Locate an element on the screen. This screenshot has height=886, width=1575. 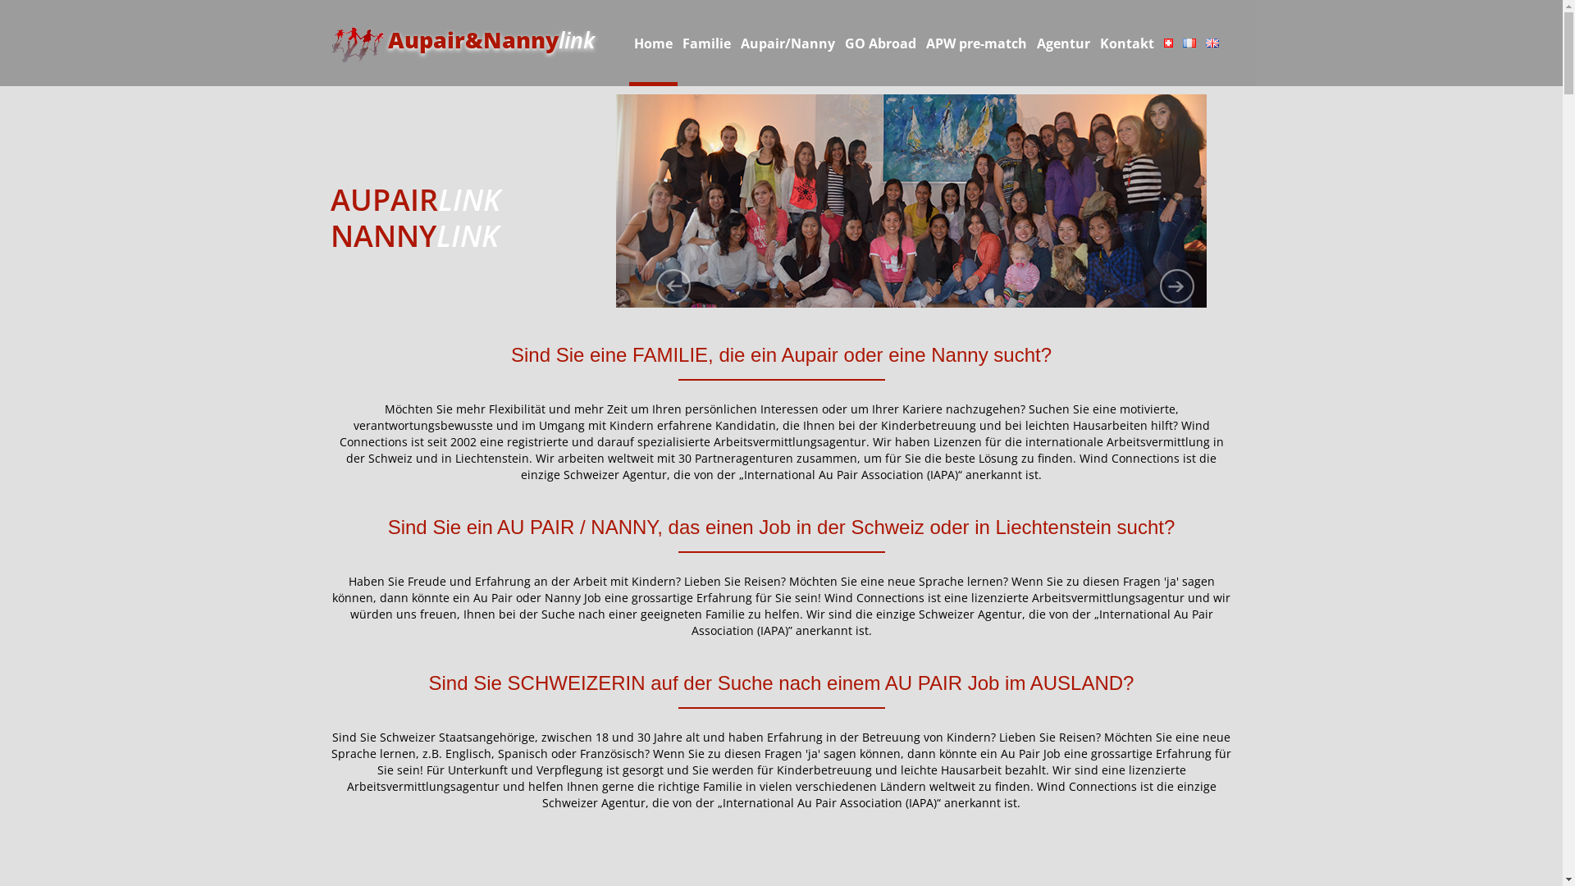
previous is located at coordinates (673, 286).